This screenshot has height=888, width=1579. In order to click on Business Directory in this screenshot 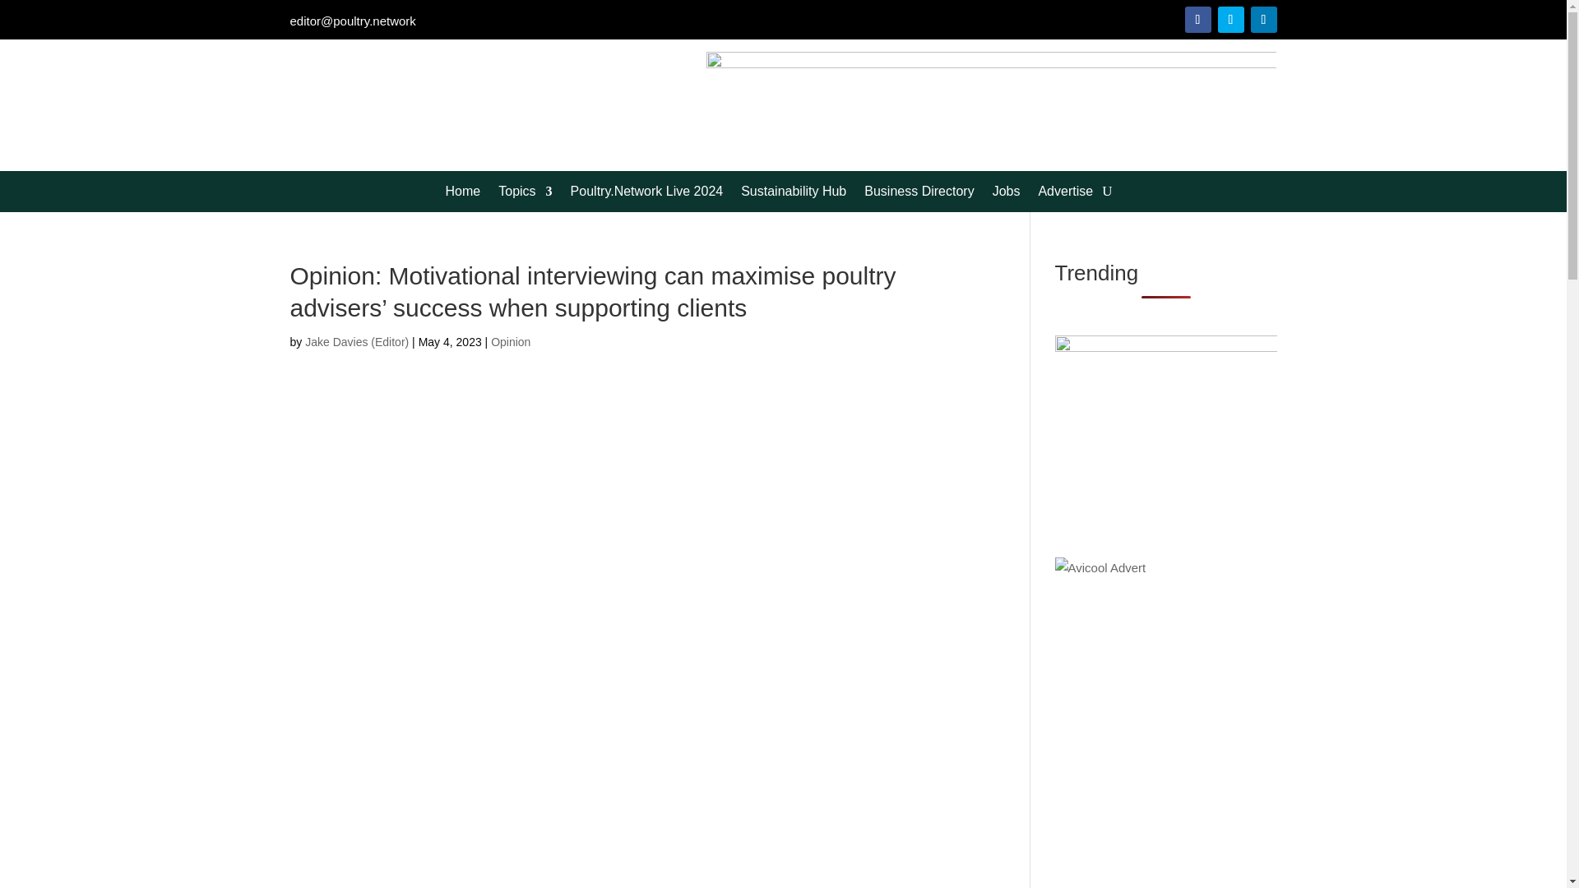, I will do `click(919, 194)`.